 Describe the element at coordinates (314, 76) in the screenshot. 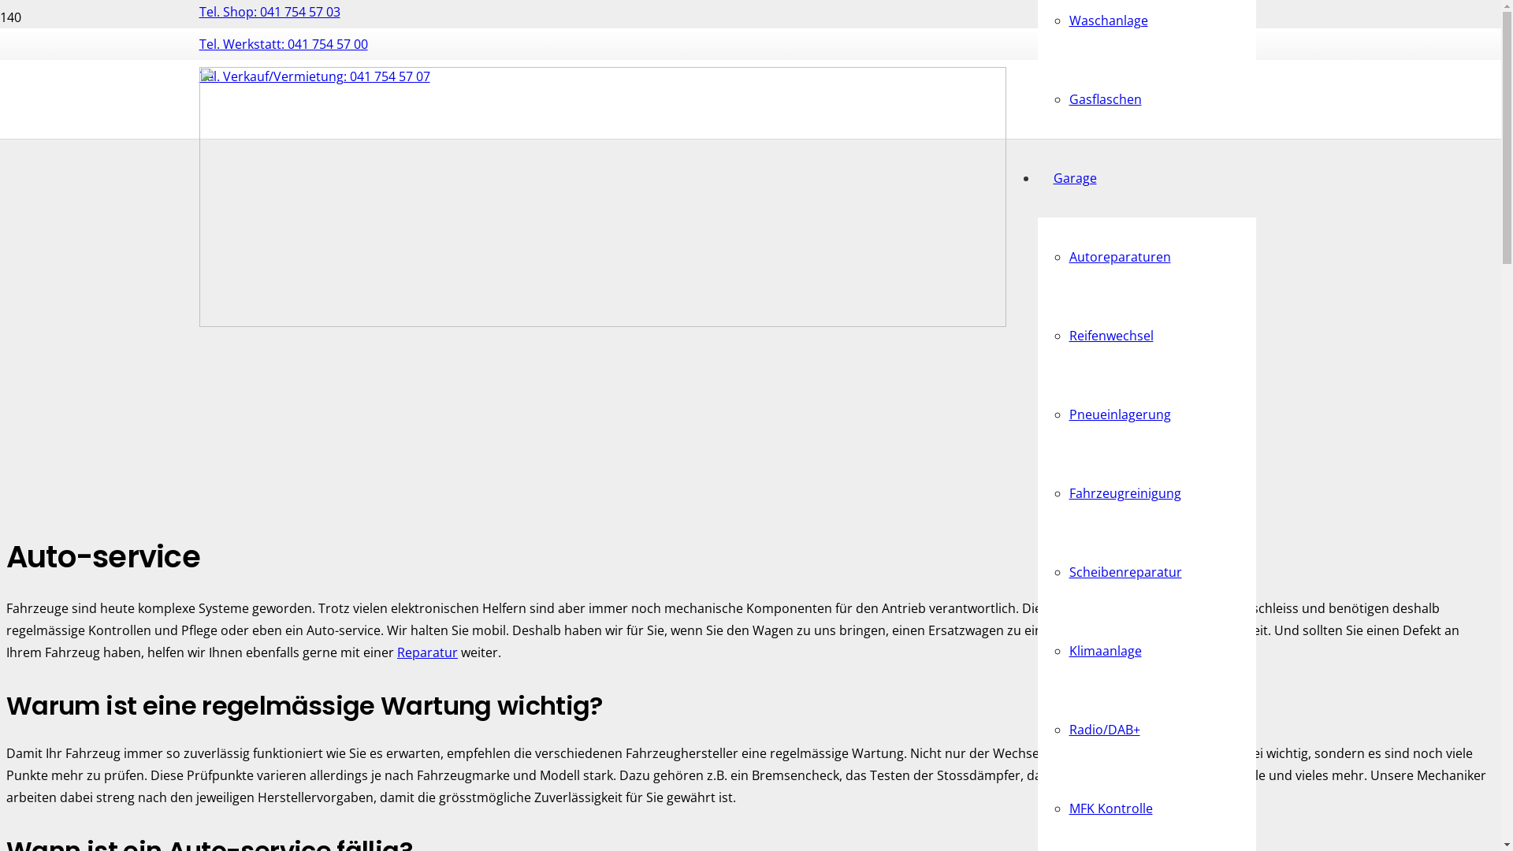

I see `Tel. Verkauf/Vermietung: 041 754 57 07` at that location.